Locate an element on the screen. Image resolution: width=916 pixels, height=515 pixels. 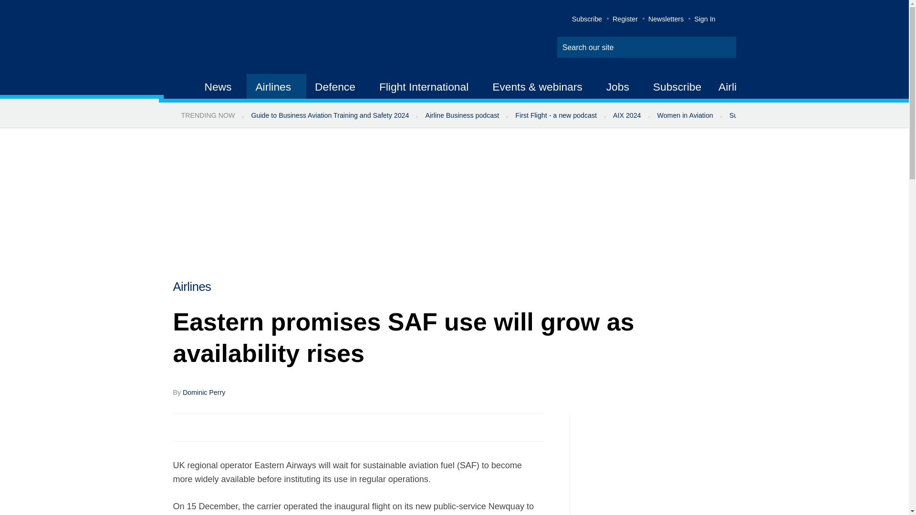
Share this on Twitter is located at coordinates (202, 427).